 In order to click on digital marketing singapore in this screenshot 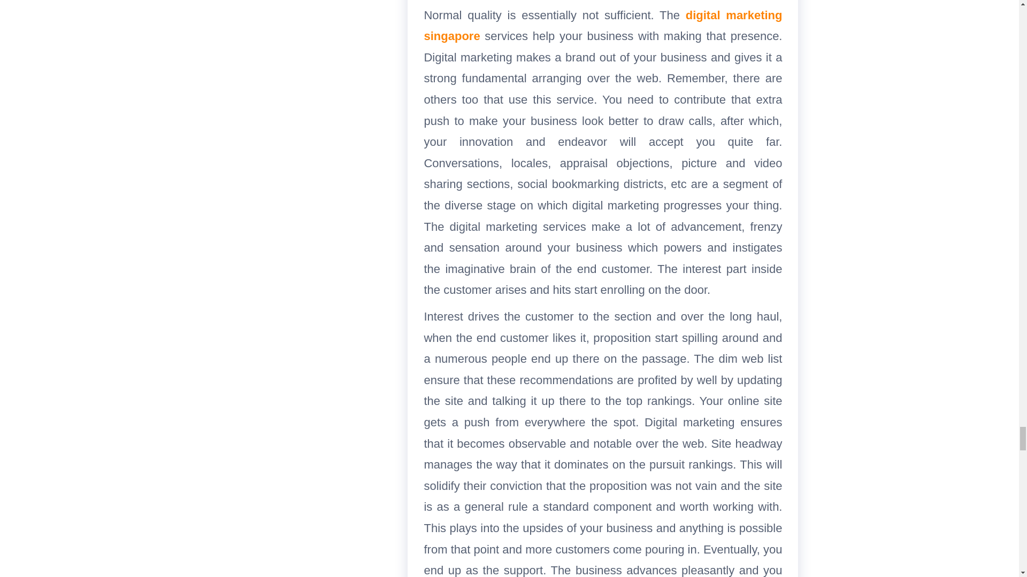, I will do `click(602, 26)`.